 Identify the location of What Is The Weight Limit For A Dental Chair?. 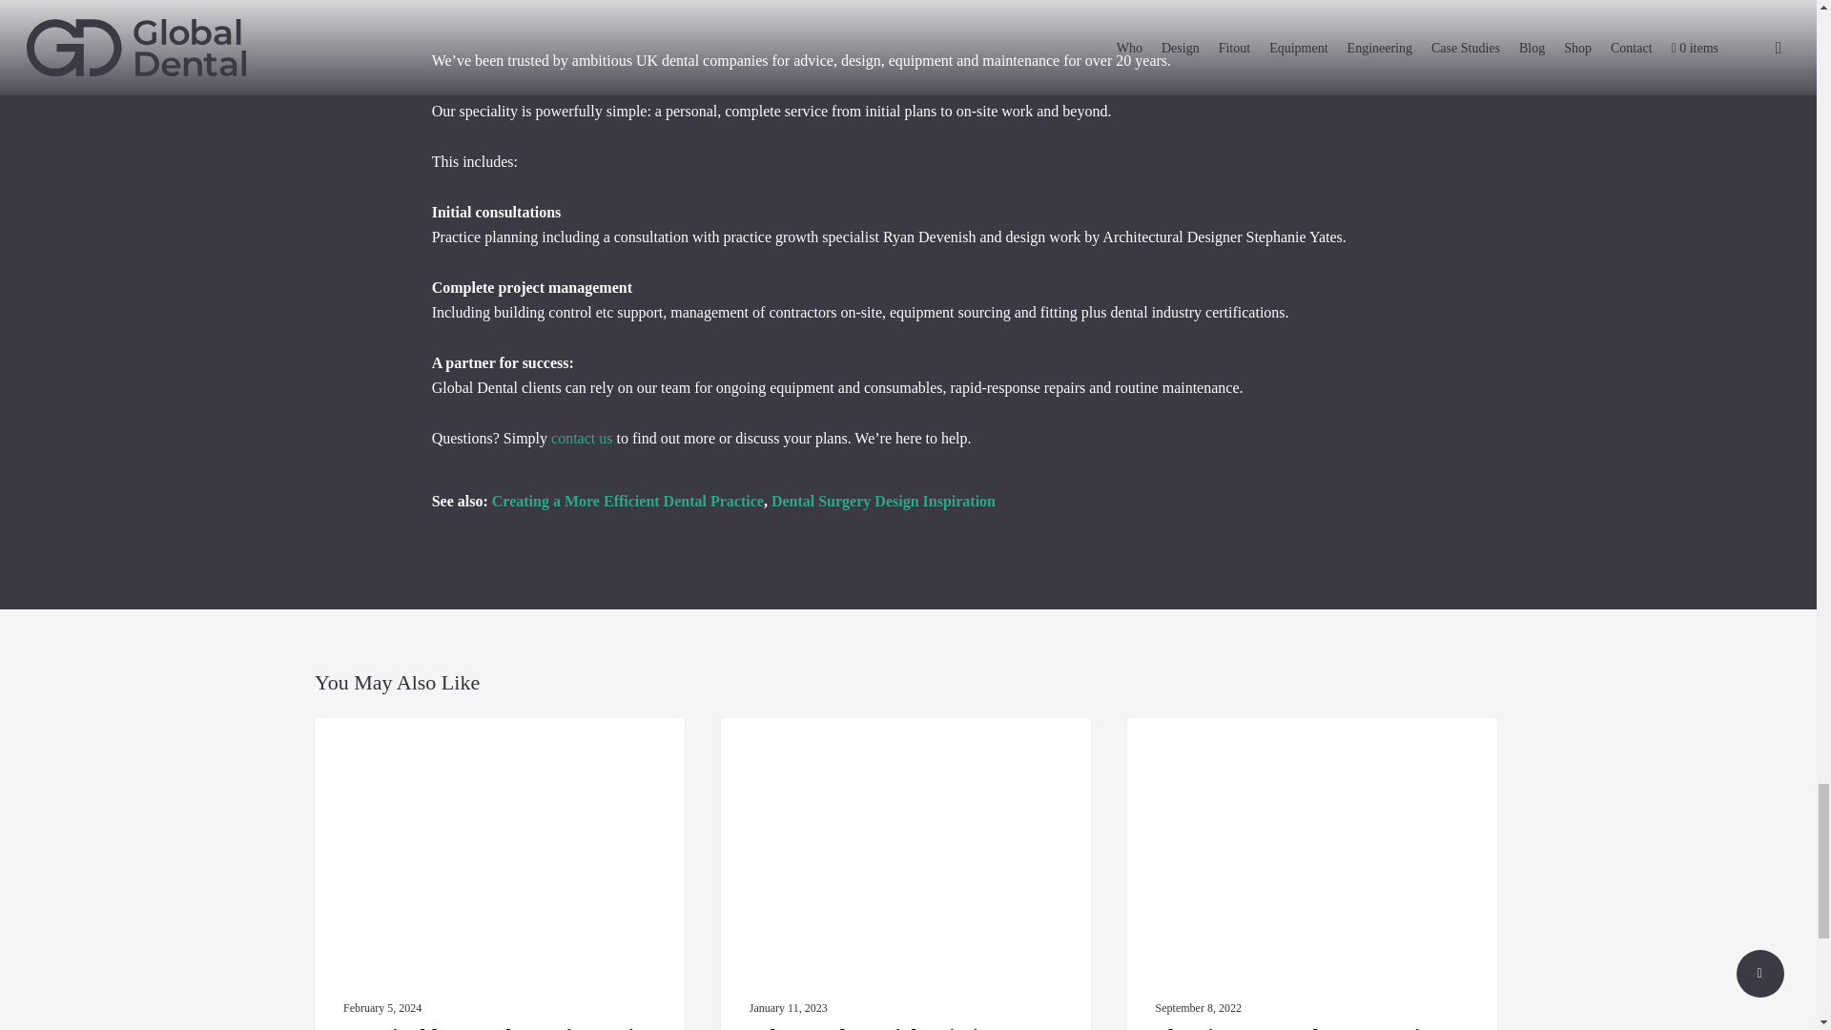
(906, 874).